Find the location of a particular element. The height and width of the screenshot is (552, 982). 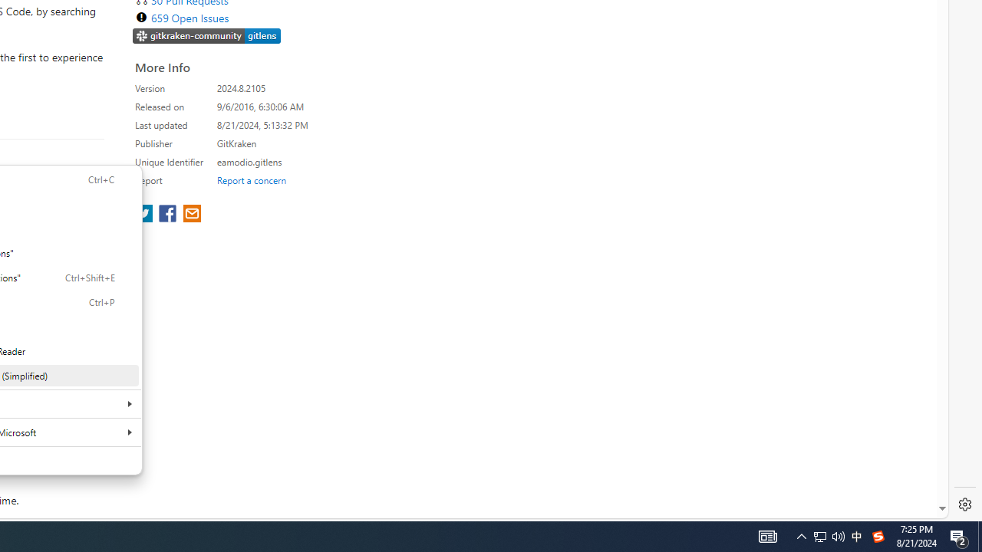

share extension on facebook is located at coordinates (169, 215).